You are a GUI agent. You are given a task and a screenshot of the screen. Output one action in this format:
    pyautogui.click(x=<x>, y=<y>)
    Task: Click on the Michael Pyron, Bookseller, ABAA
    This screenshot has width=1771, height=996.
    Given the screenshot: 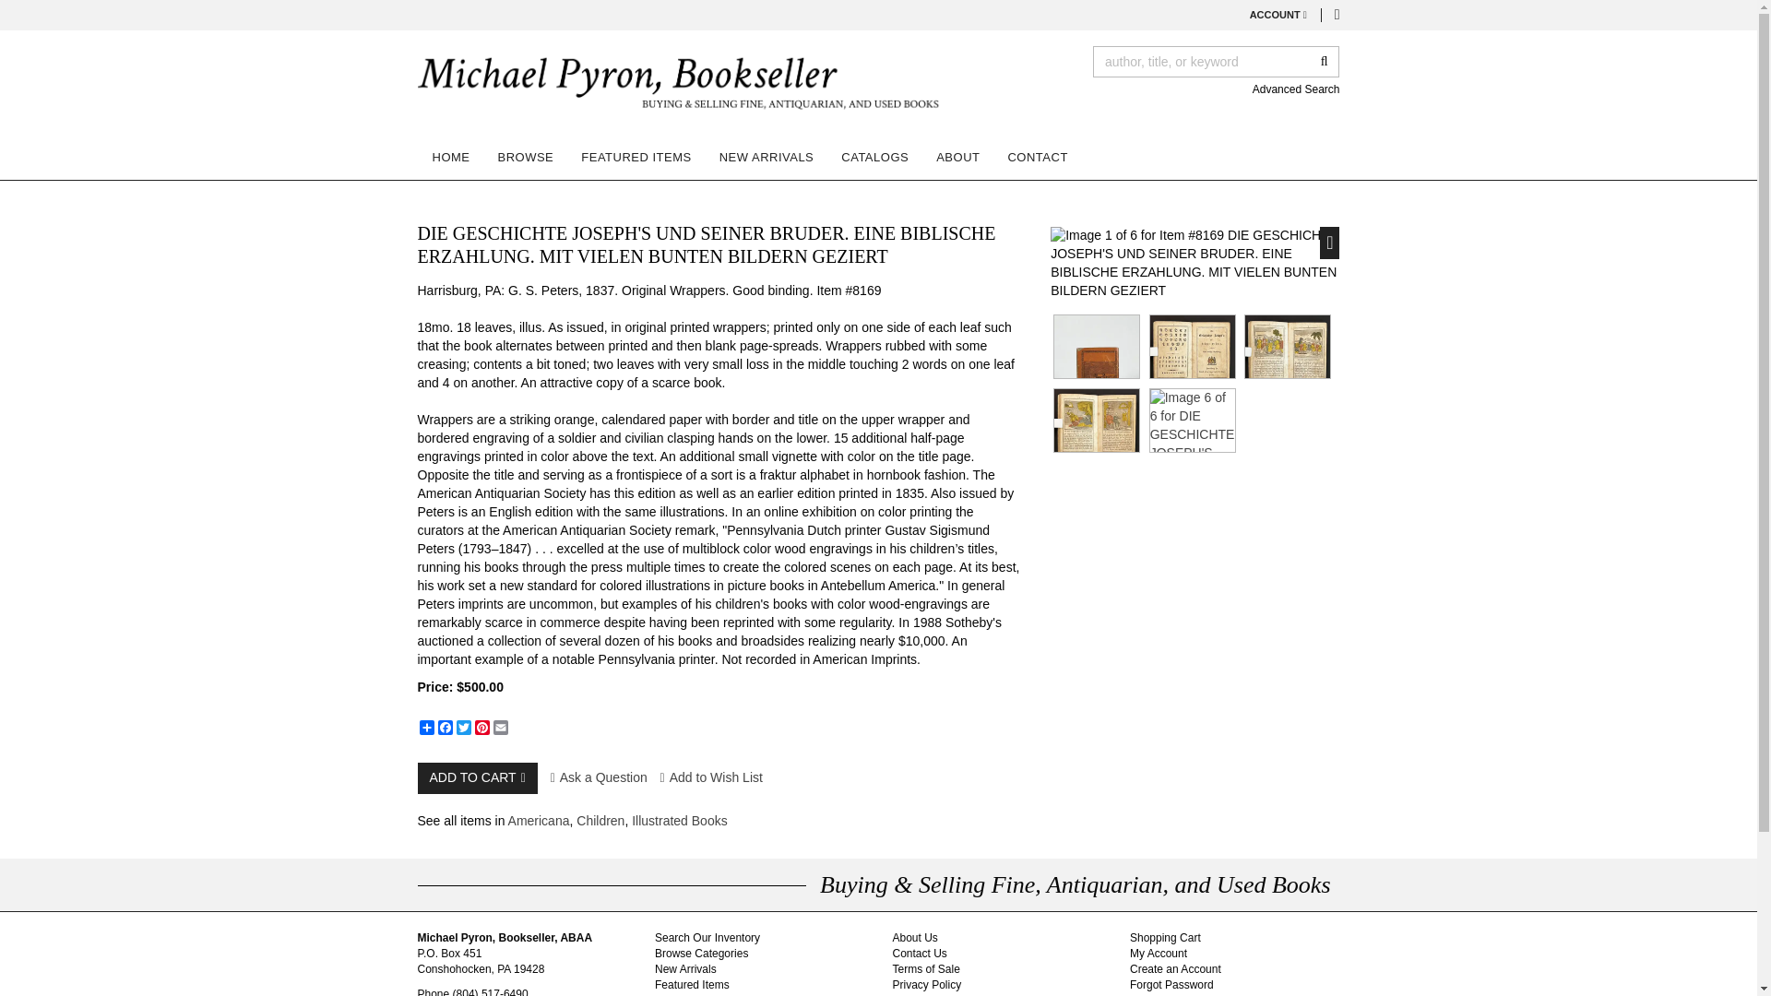 What is the action you would take?
    pyautogui.click(x=680, y=87)
    